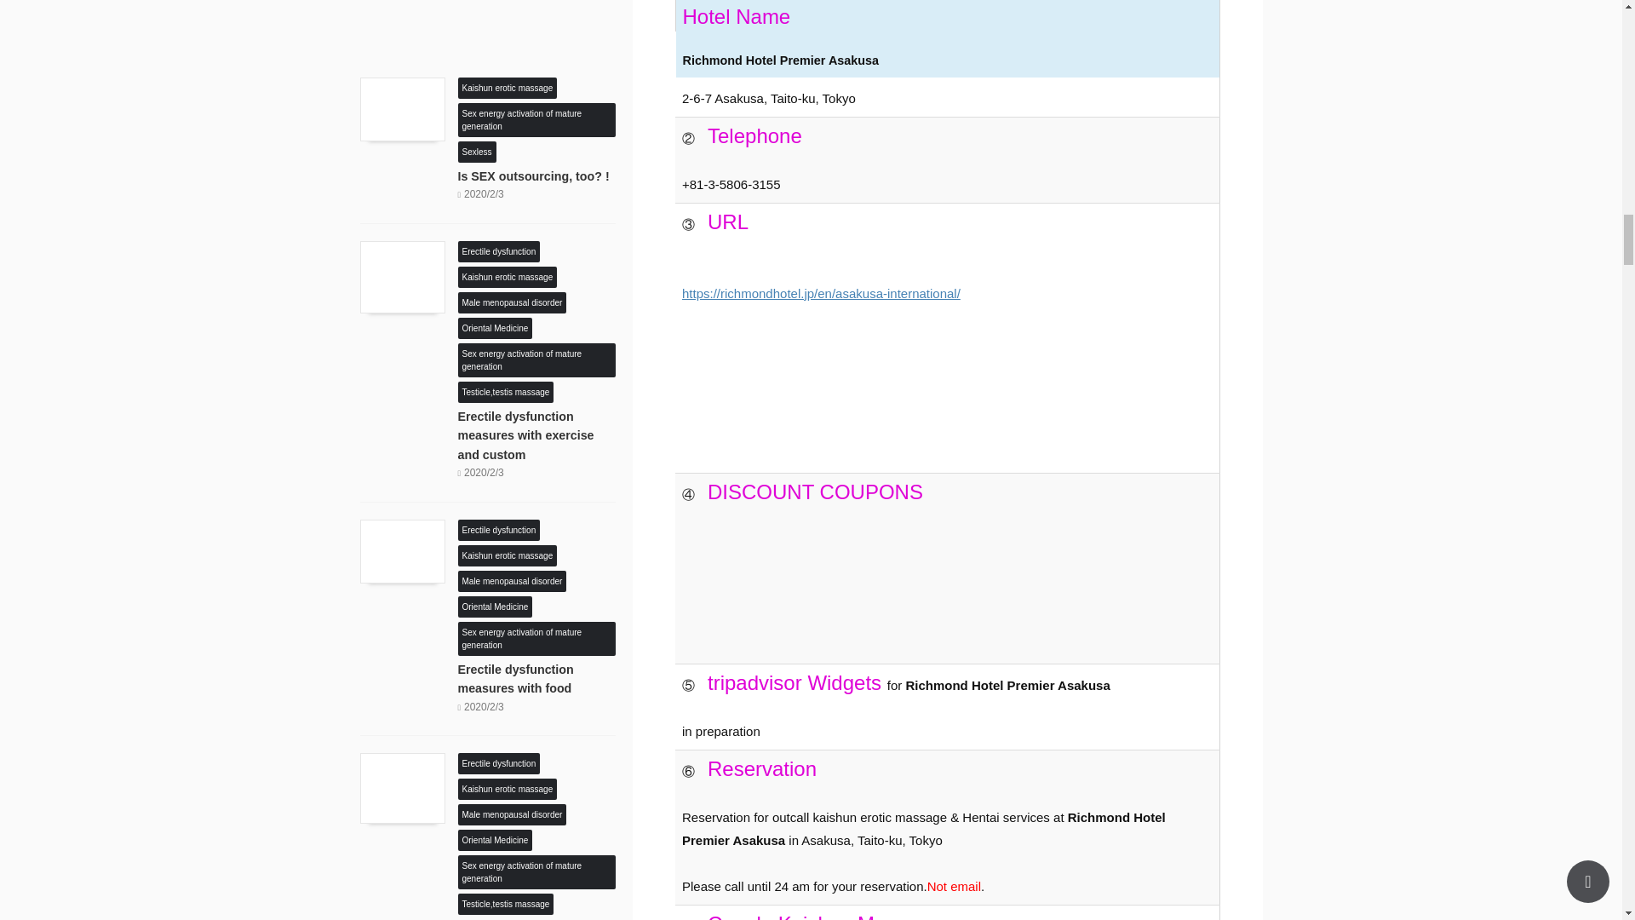  Describe the element at coordinates (495, 328) in the screenshot. I see `View all posts in Oriental Medicine` at that location.